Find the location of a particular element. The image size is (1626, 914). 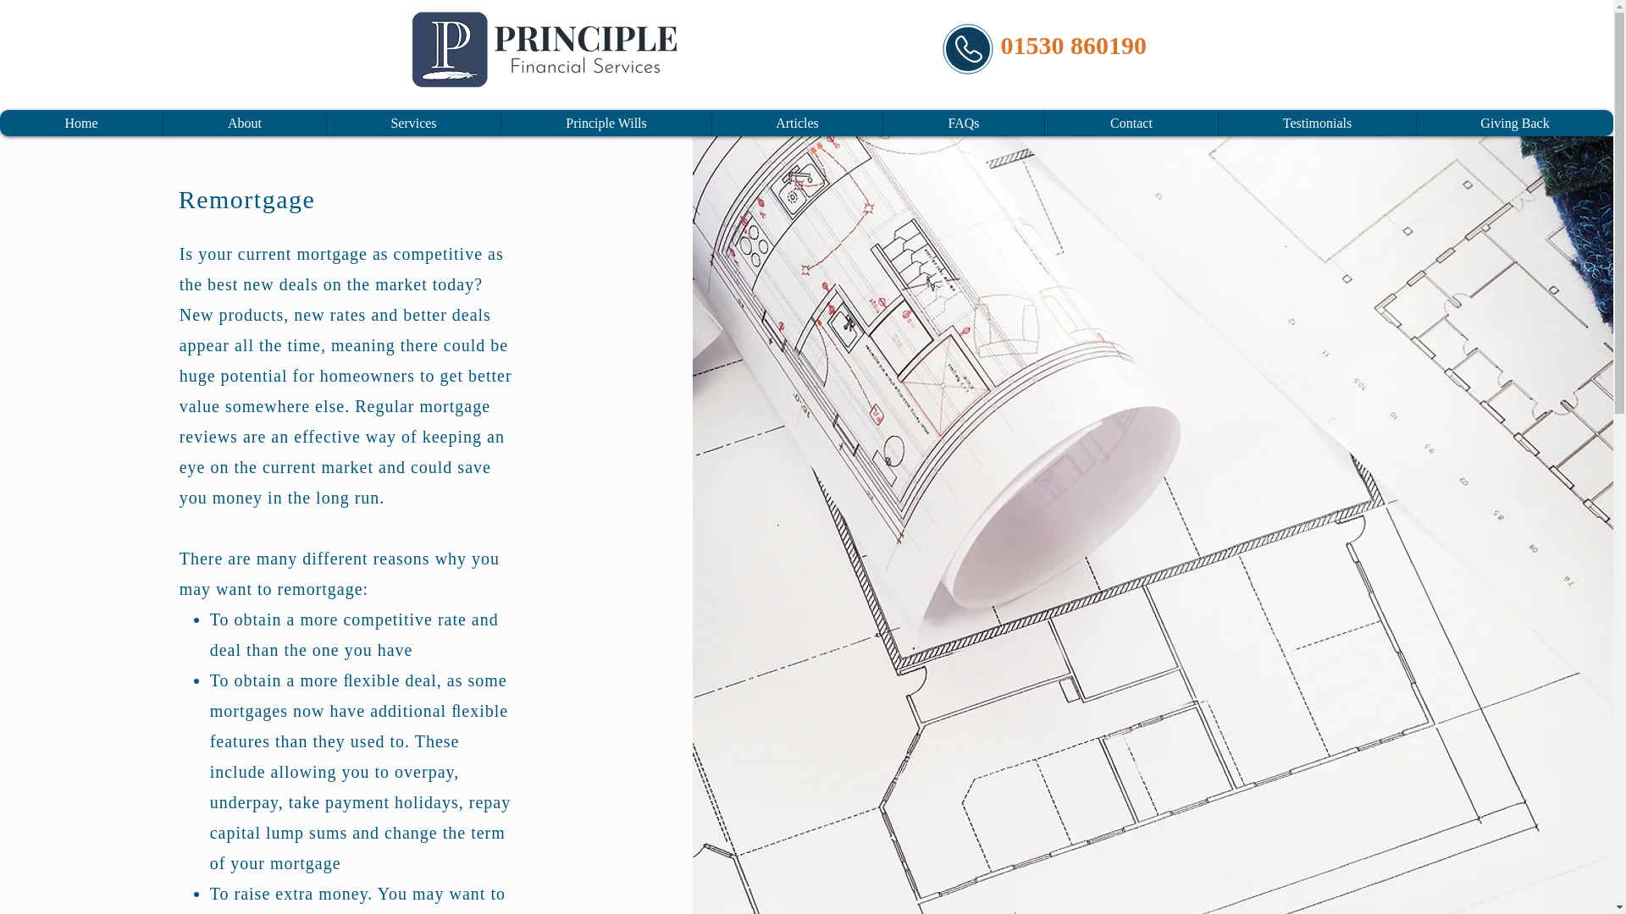

Contact is located at coordinates (1131, 122).